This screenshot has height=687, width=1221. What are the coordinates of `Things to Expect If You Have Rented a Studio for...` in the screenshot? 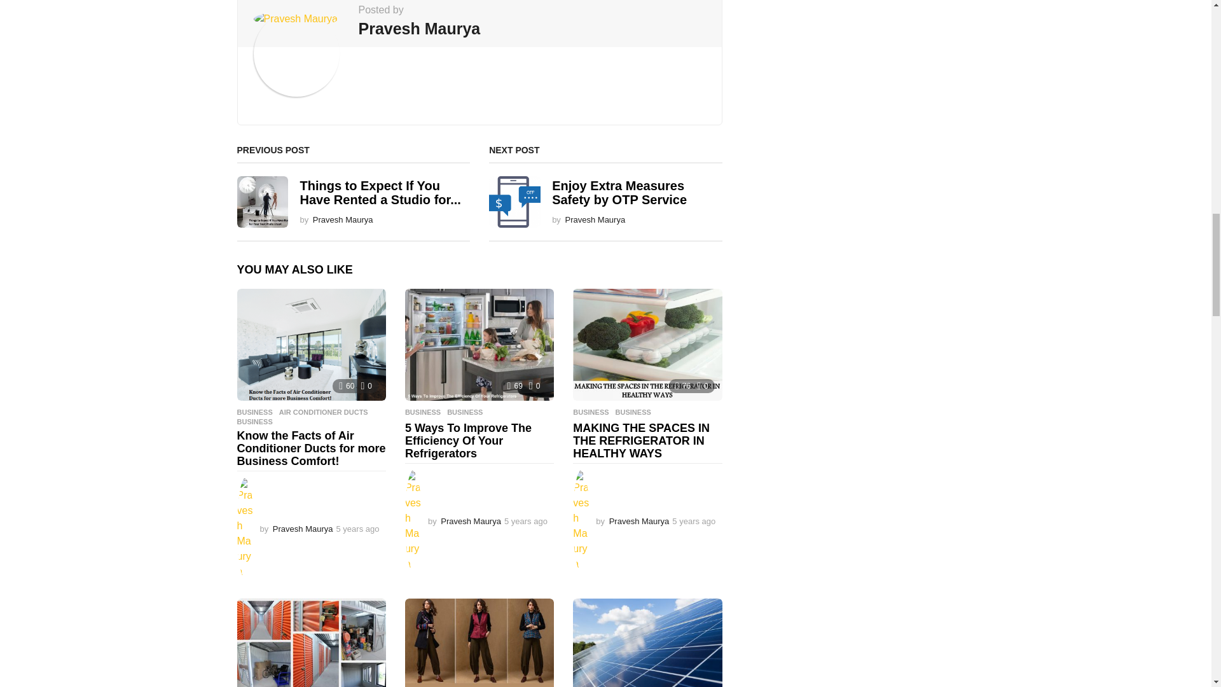 It's located at (379, 192).